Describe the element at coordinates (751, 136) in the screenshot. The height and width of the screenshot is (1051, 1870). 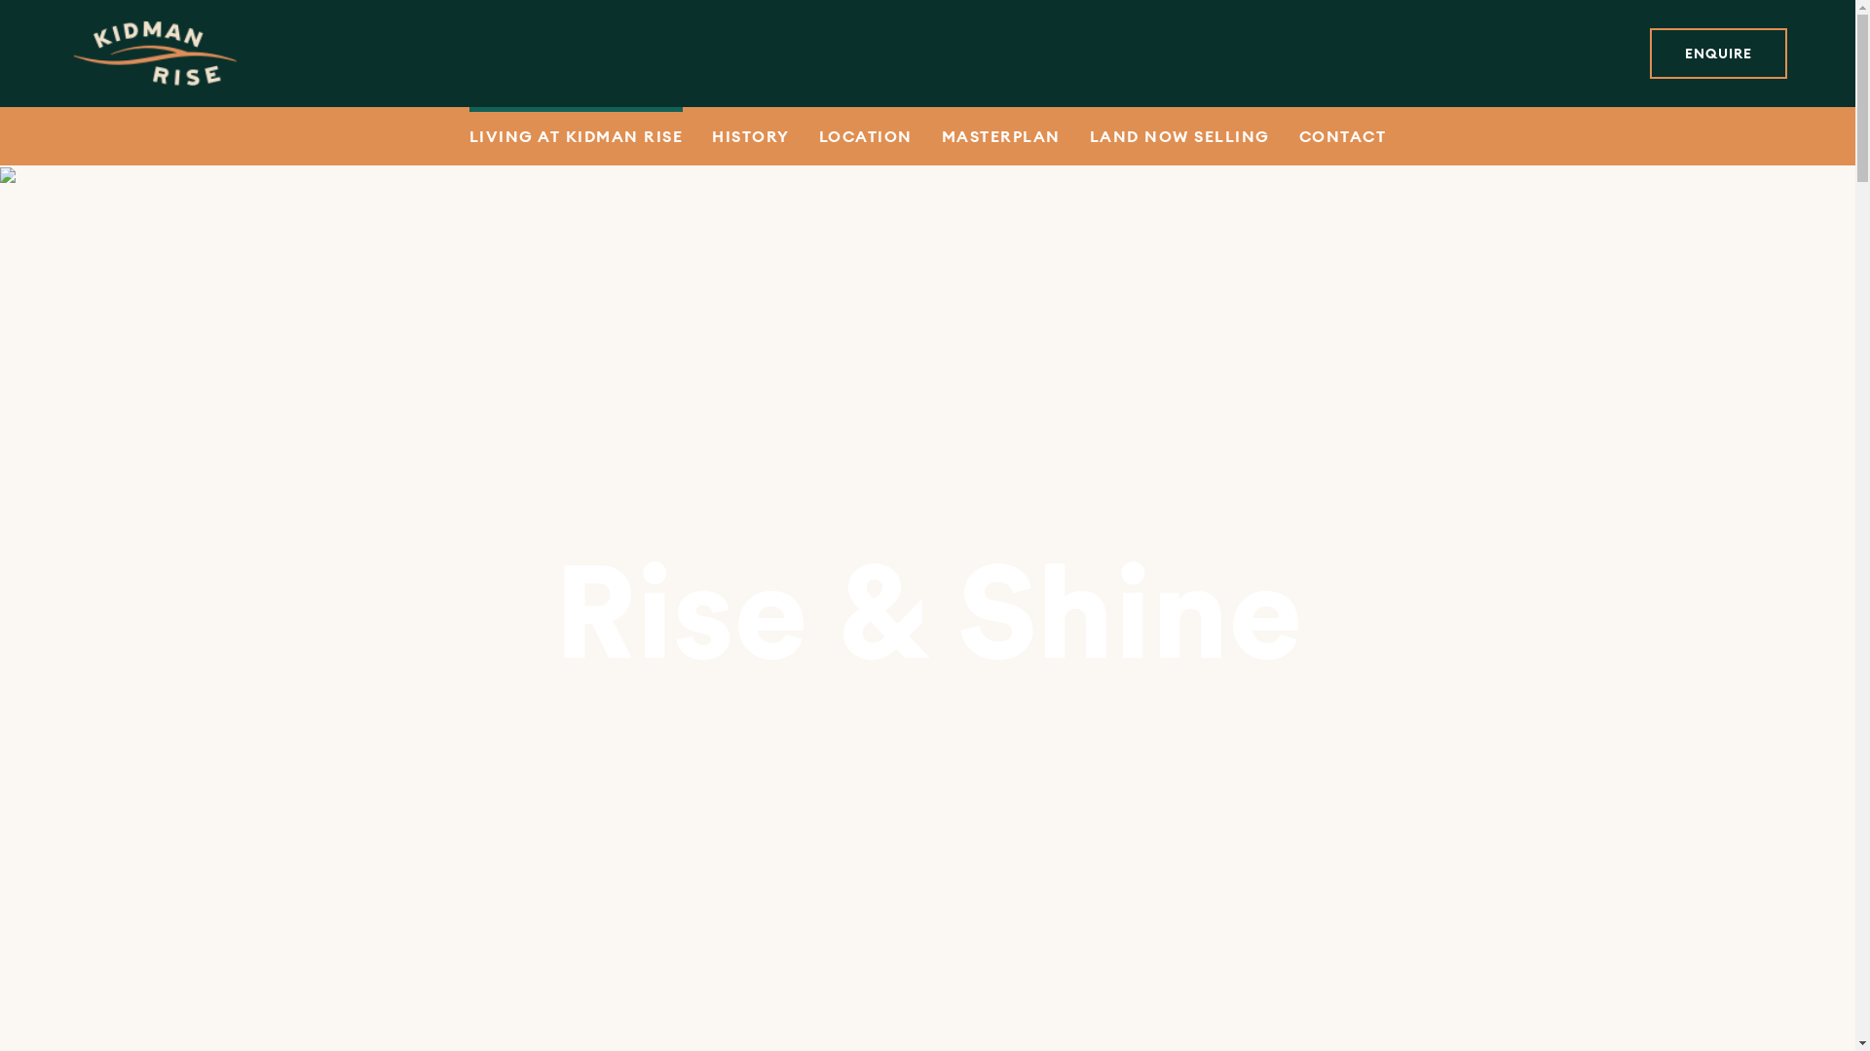
I see `HISTORY` at that location.